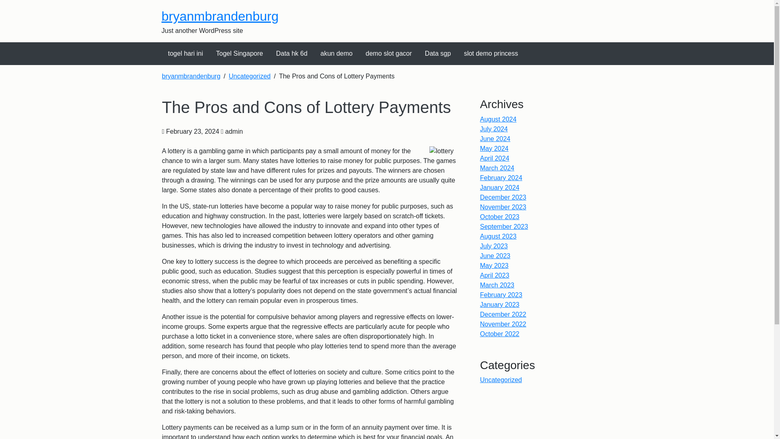  Describe the element at coordinates (438, 53) in the screenshot. I see `Data sgp` at that location.